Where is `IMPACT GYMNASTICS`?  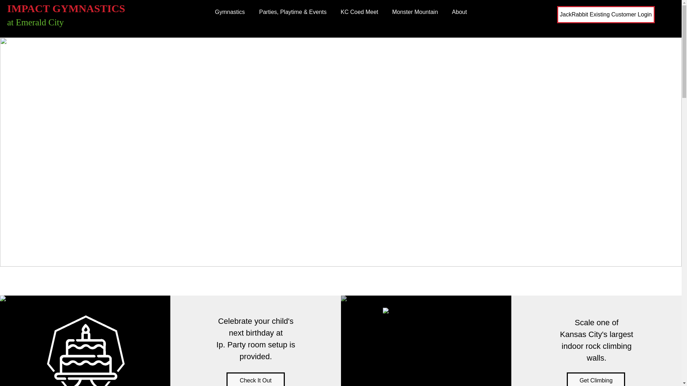 IMPACT GYMNASTICS is located at coordinates (66, 8).